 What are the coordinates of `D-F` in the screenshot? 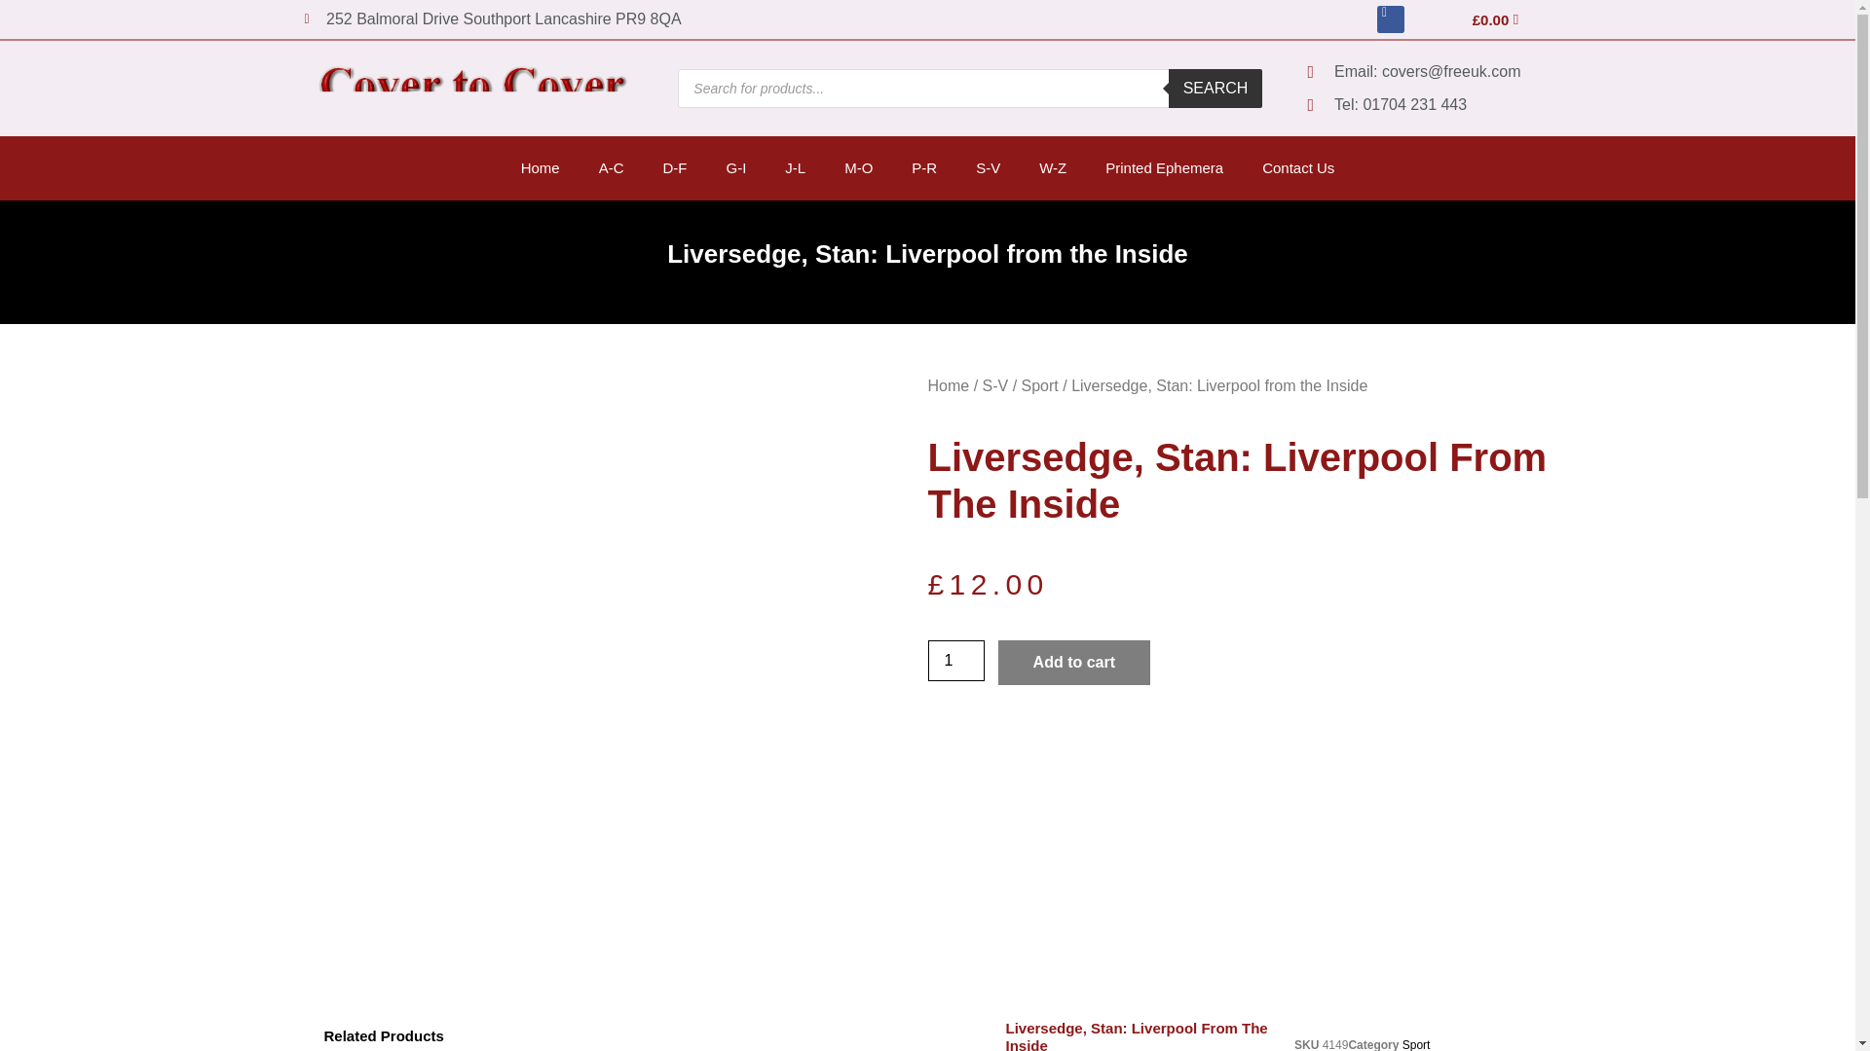 It's located at (674, 167).